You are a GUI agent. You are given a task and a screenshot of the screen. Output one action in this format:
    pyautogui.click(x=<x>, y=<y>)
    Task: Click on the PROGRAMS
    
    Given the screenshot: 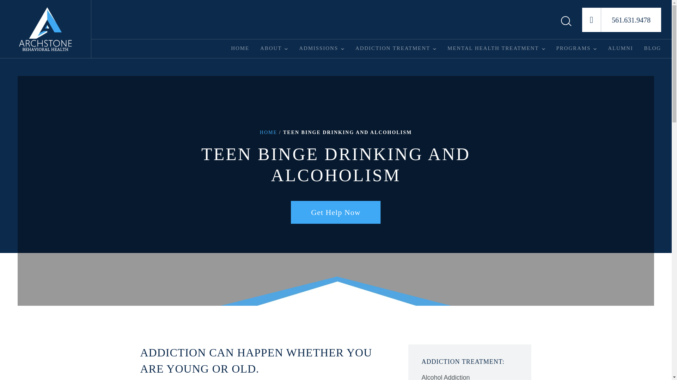 What is the action you would take?
    pyautogui.click(x=573, y=48)
    